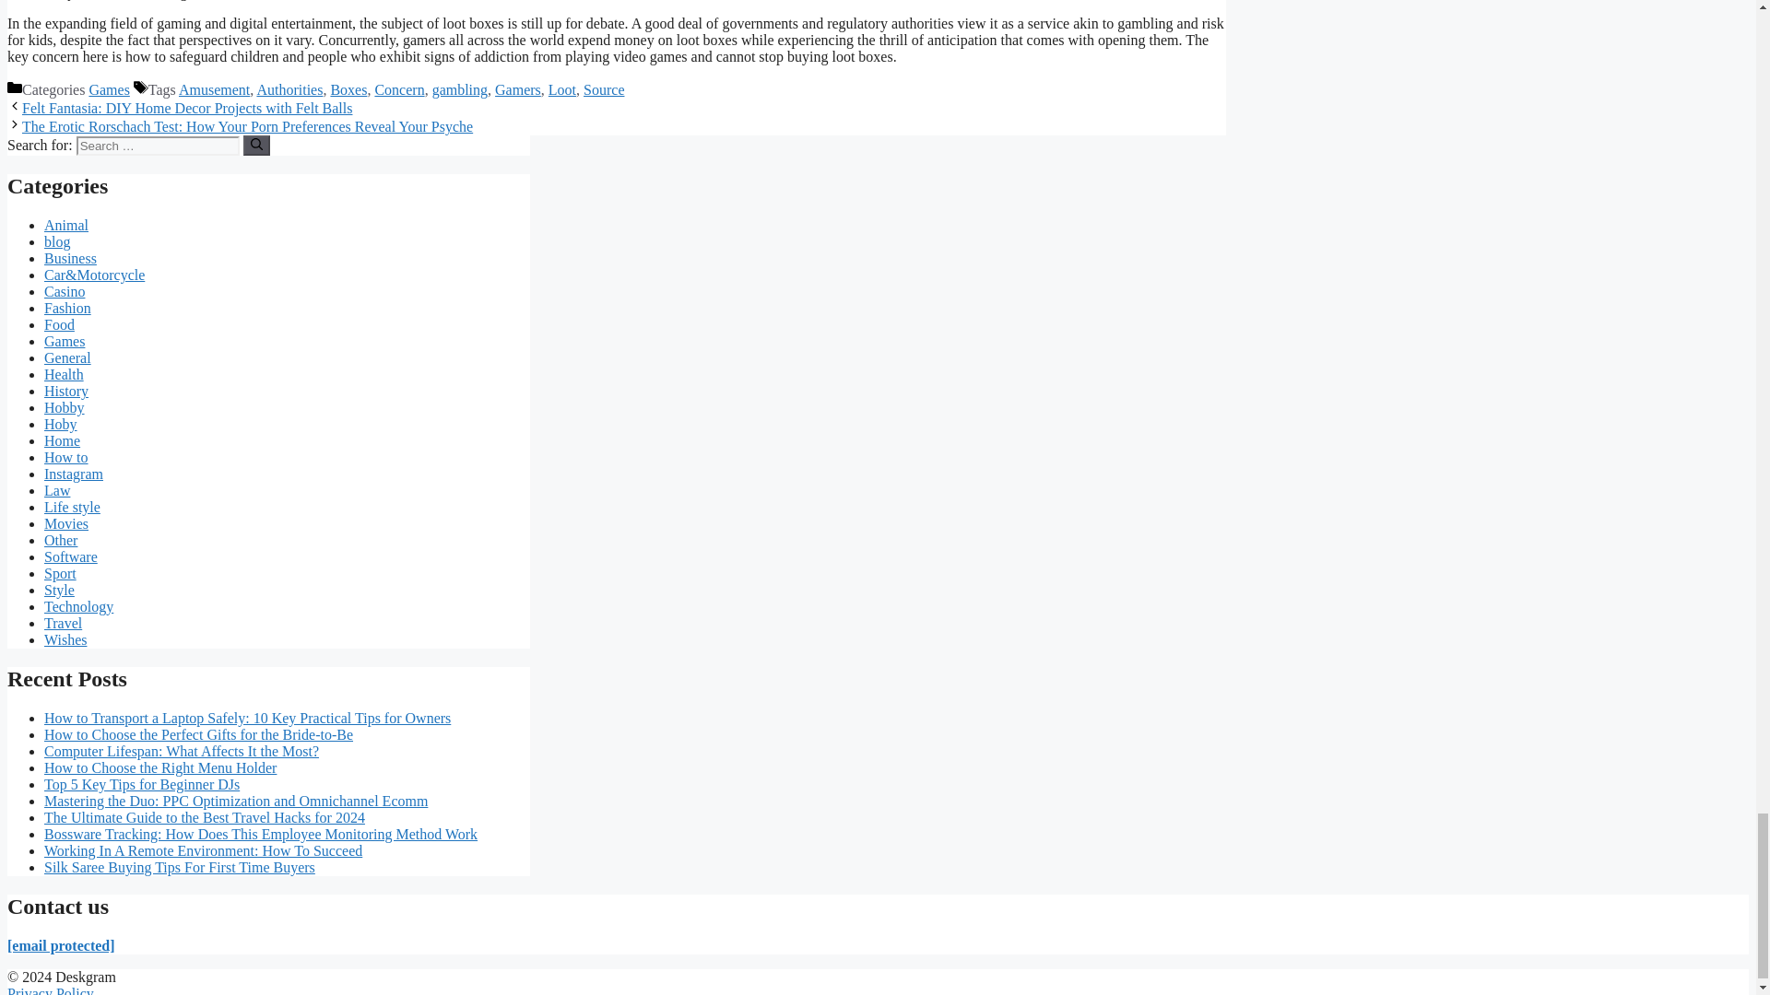 This screenshot has width=1770, height=995. Describe the element at coordinates (604, 88) in the screenshot. I see `Source` at that location.